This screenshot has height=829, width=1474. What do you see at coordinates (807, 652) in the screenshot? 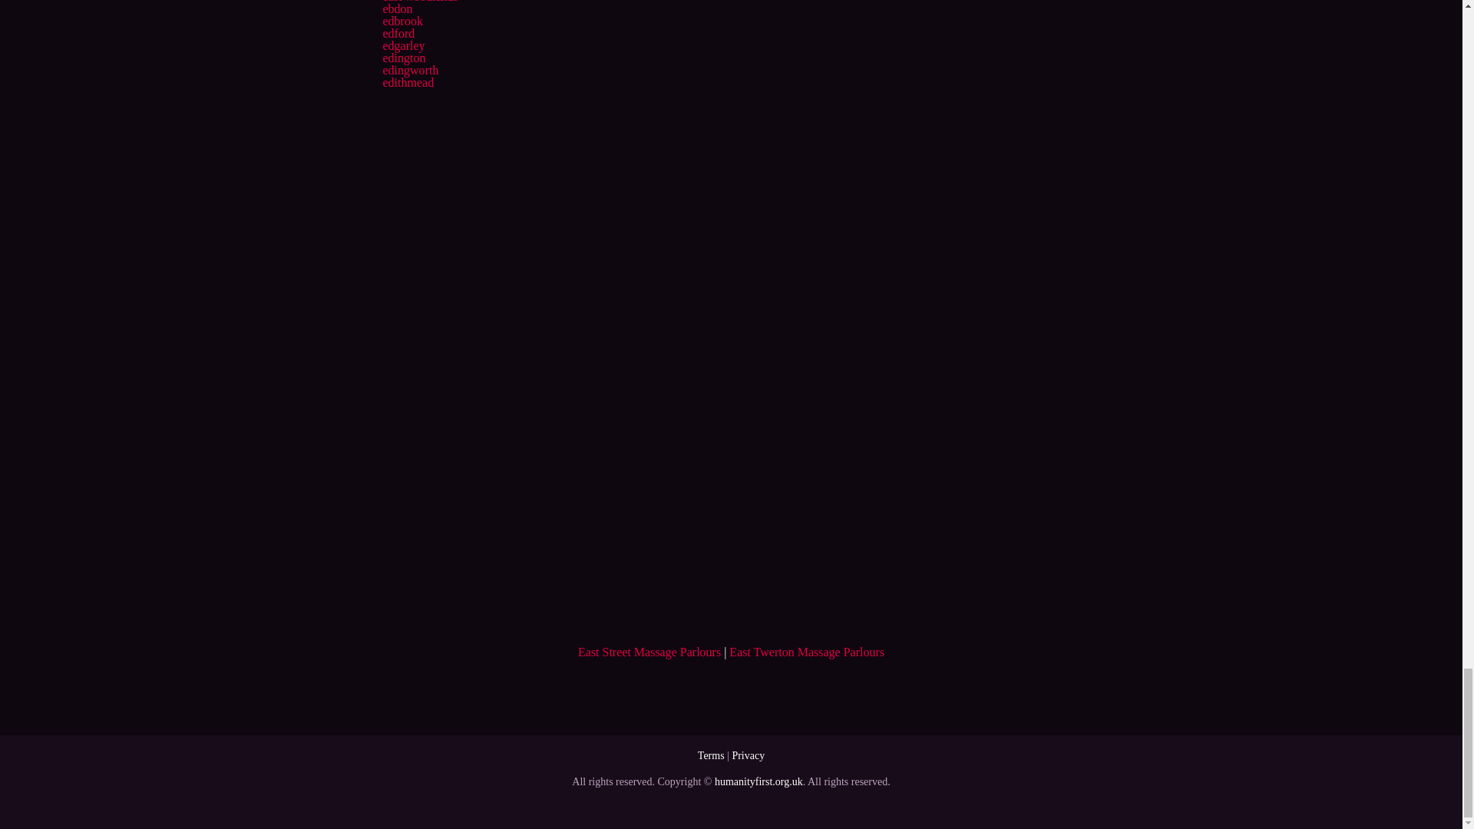
I see `East Twerton Massage Parlours` at bounding box center [807, 652].